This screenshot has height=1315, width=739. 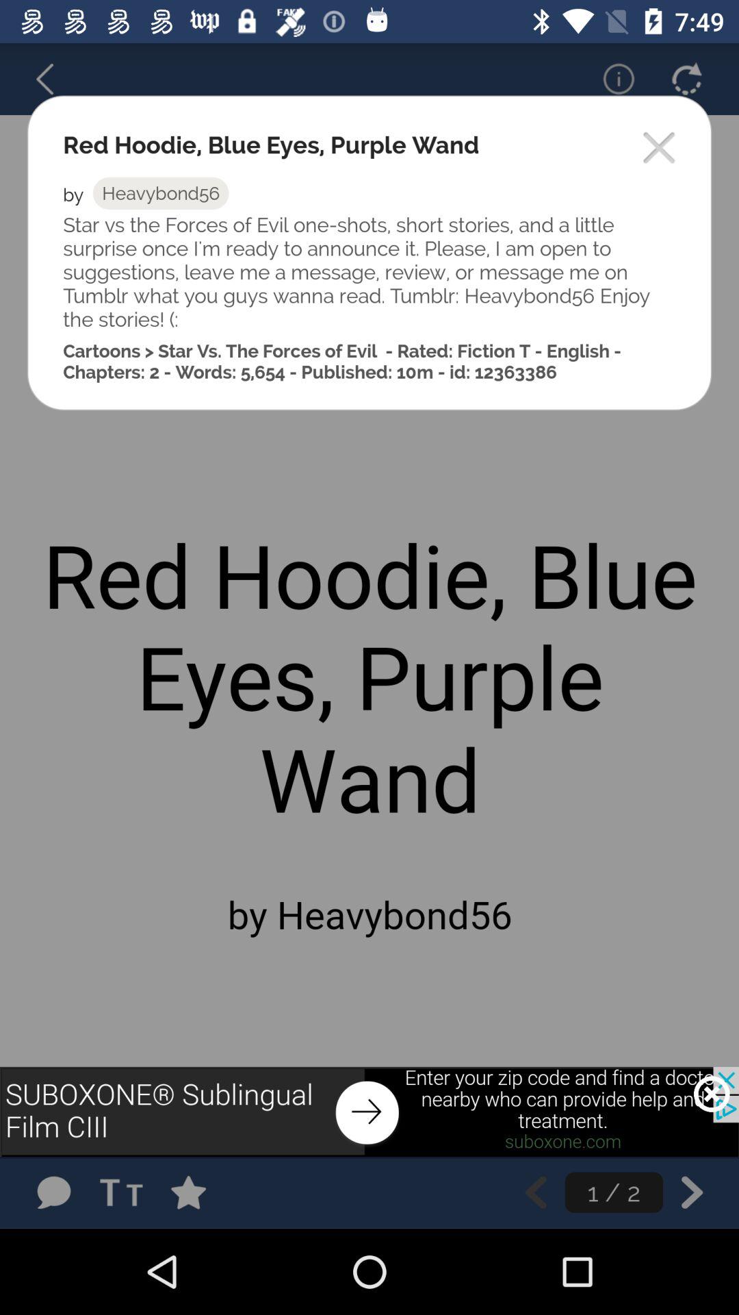 I want to click on go ahead to the next page, so click(x=692, y=1192).